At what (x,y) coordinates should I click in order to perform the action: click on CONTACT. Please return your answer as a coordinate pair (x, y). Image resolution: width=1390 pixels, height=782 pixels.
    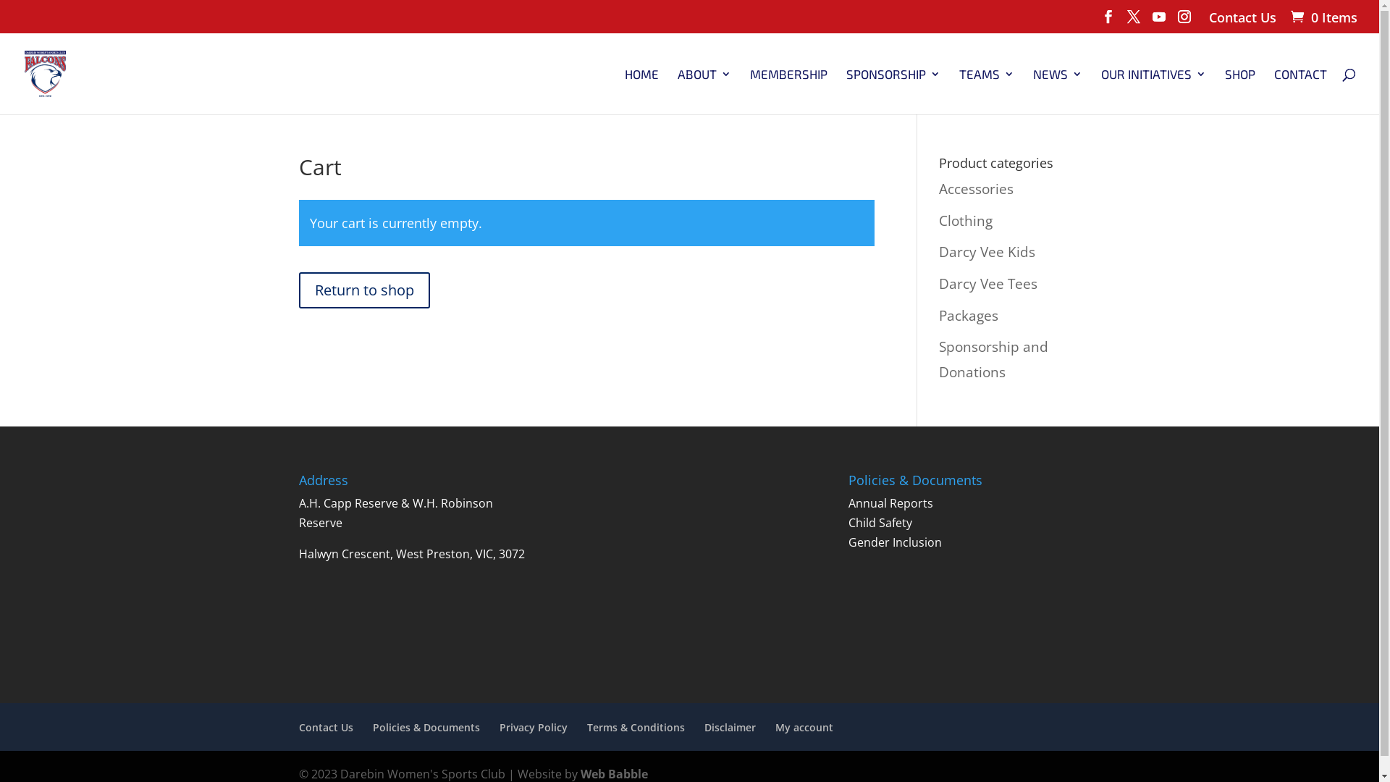
    Looking at the image, I should click on (1300, 91).